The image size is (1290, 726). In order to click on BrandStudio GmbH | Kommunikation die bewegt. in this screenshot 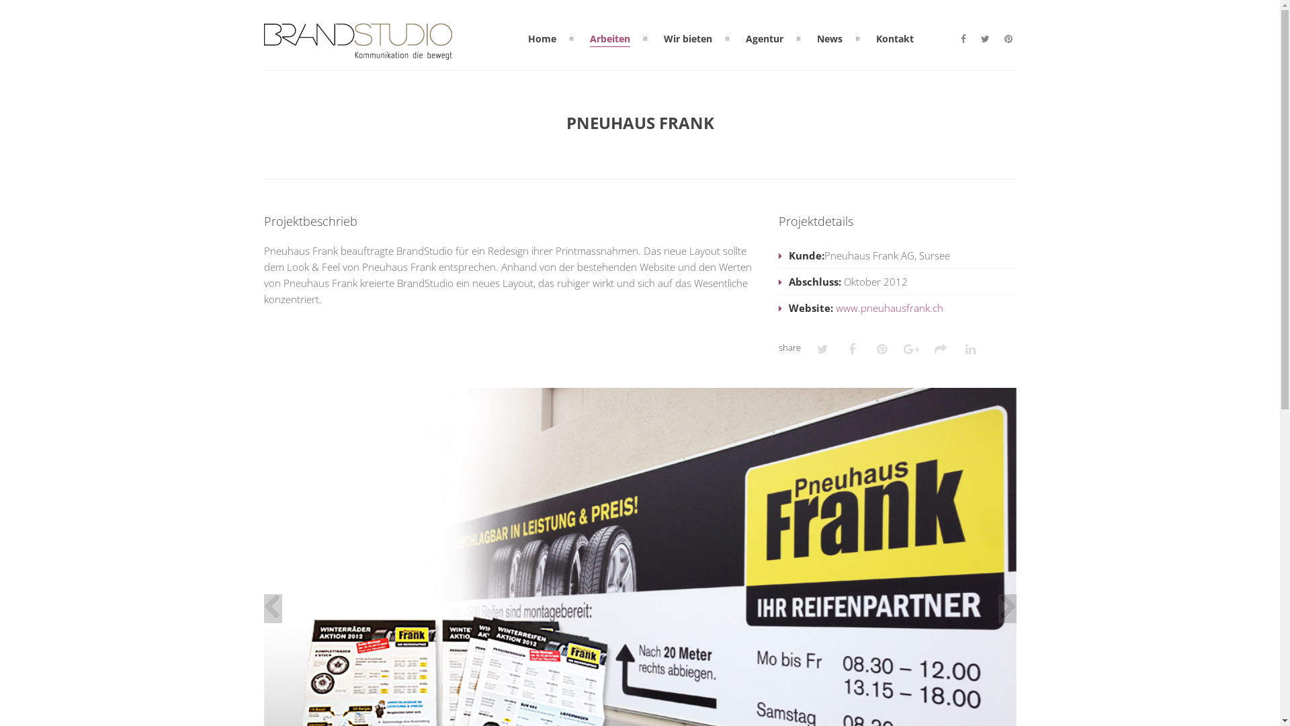, I will do `click(357, 52)`.